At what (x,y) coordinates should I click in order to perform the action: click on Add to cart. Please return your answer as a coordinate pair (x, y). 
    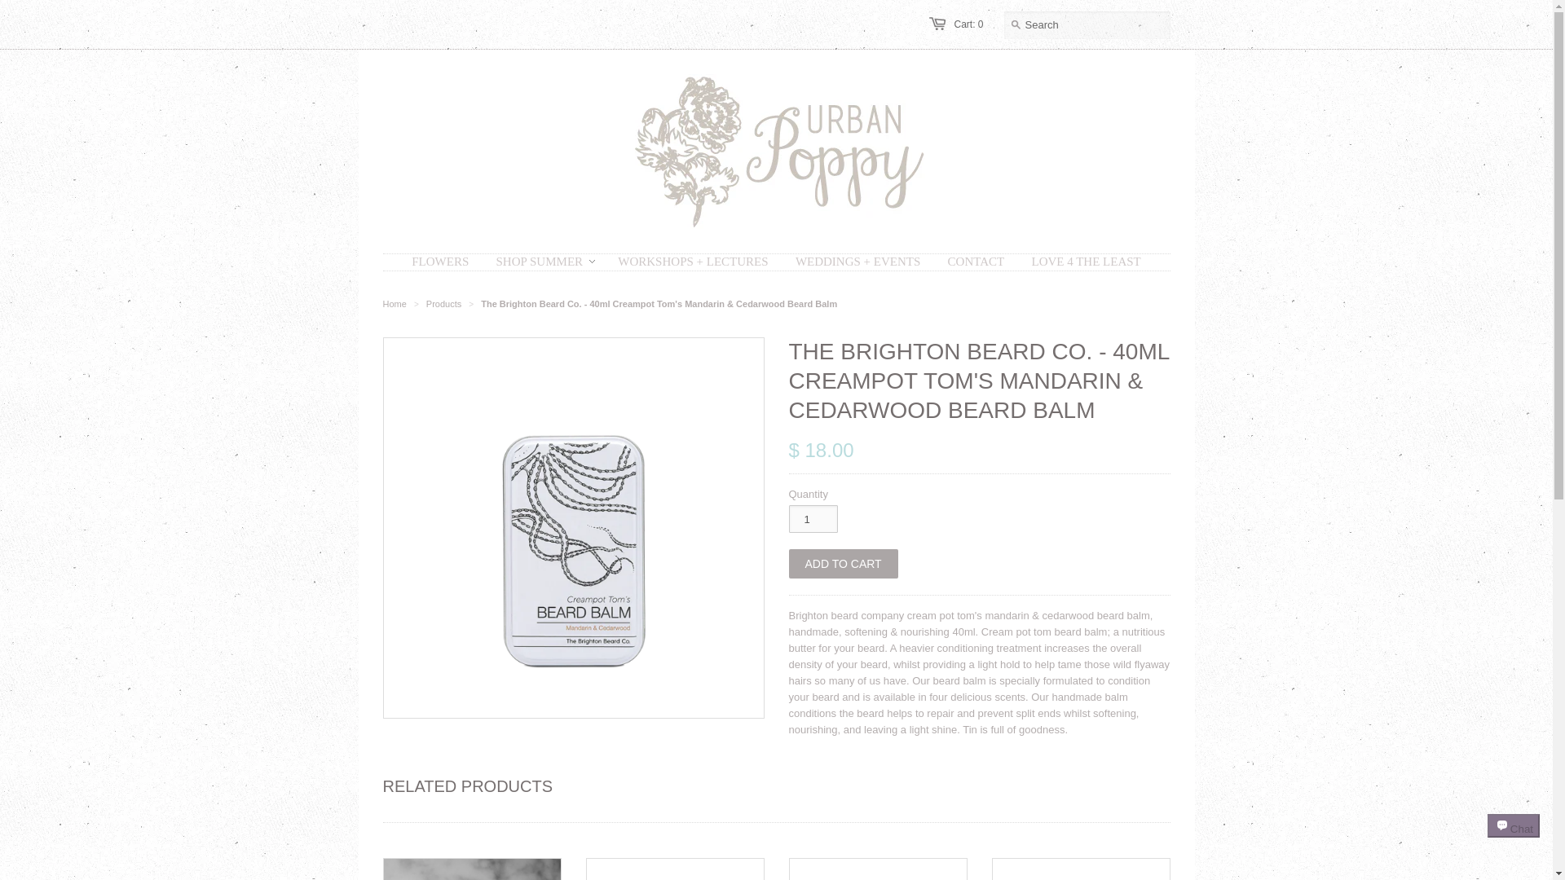
    Looking at the image, I should click on (843, 563).